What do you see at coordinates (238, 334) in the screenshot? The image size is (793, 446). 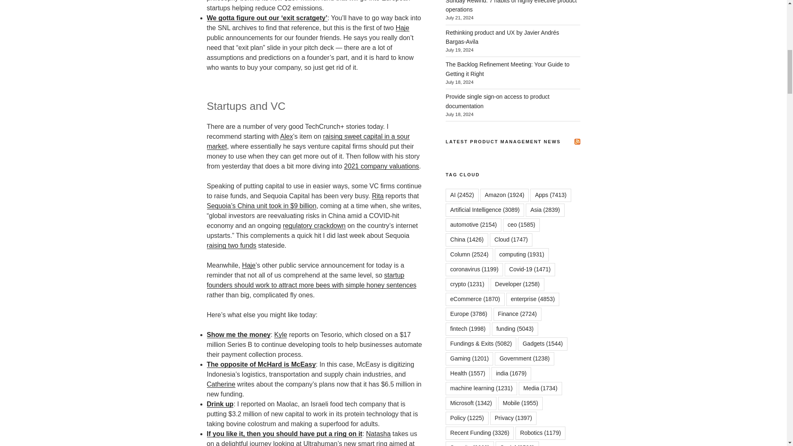 I see `Show me the money` at bounding box center [238, 334].